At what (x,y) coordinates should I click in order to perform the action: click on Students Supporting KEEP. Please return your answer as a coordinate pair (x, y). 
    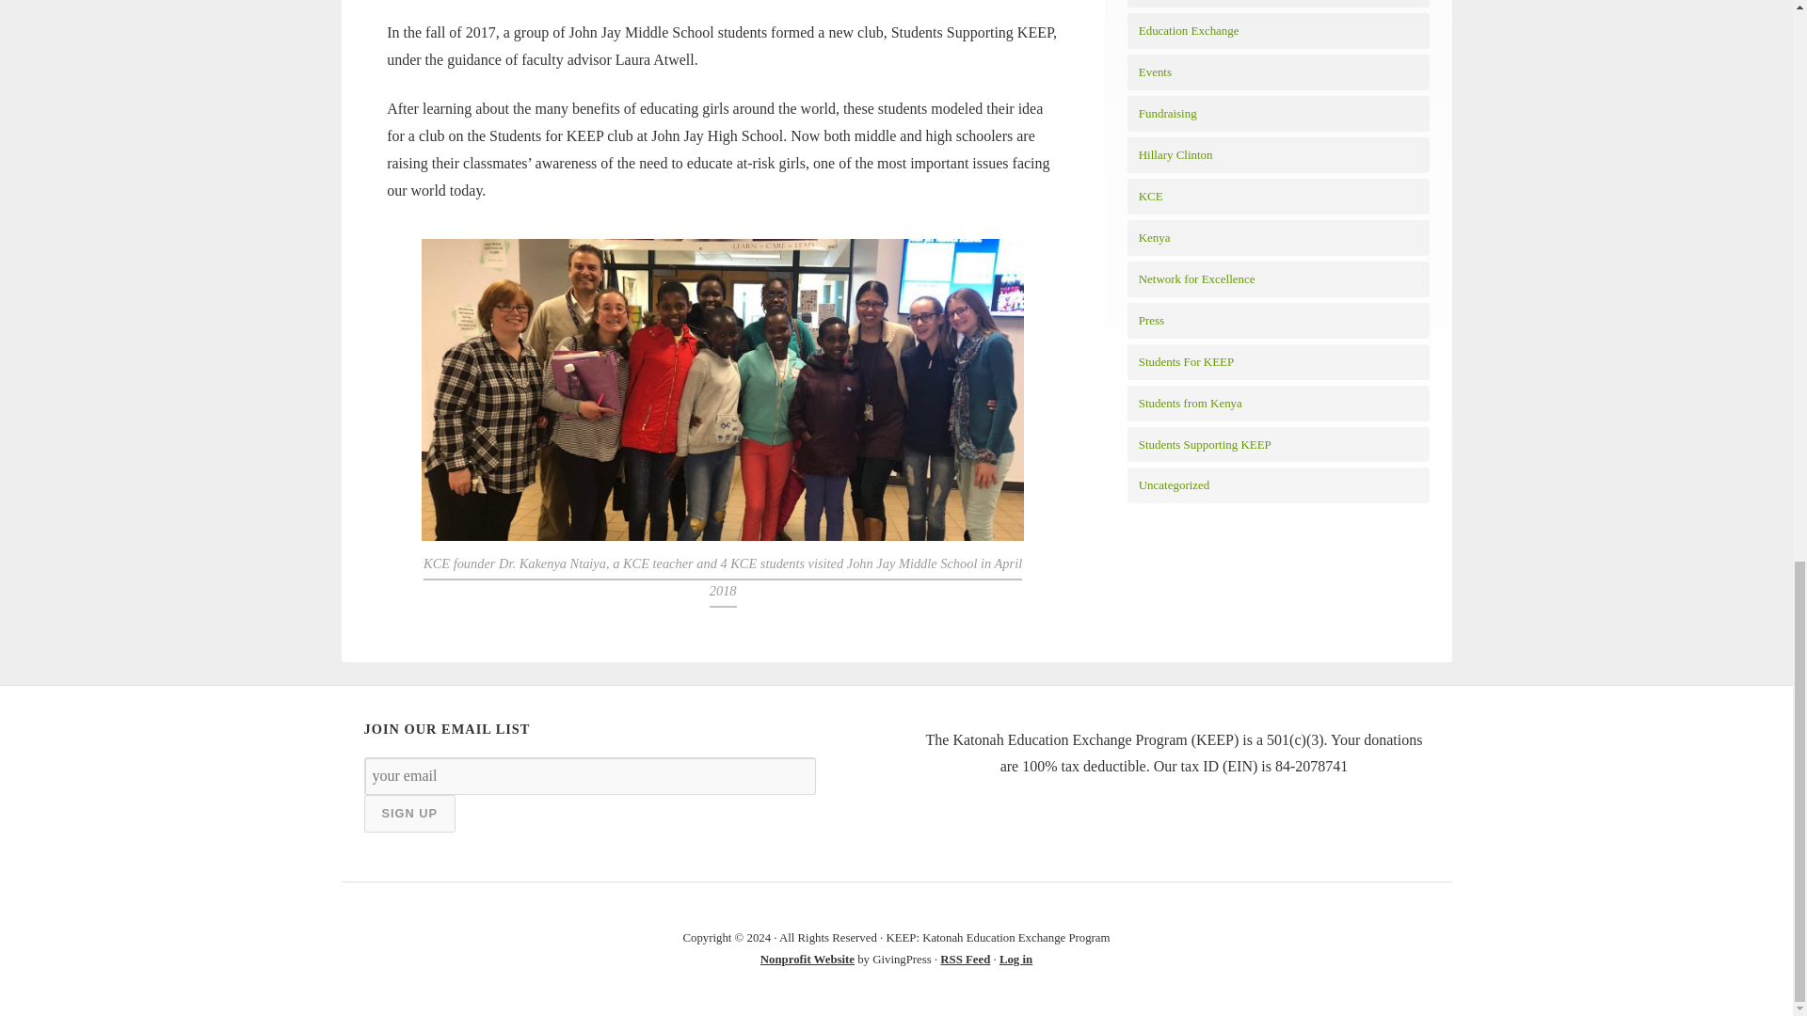
    Looking at the image, I should click on (1205, 444).